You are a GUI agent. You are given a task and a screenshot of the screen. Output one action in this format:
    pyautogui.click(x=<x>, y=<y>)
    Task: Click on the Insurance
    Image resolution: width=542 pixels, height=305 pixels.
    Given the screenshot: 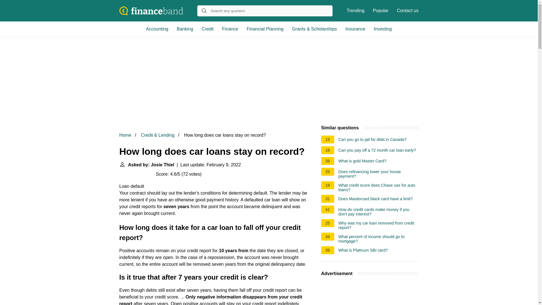 What is the action you would take?
    pyautogui.click(x=355, y=29)
    